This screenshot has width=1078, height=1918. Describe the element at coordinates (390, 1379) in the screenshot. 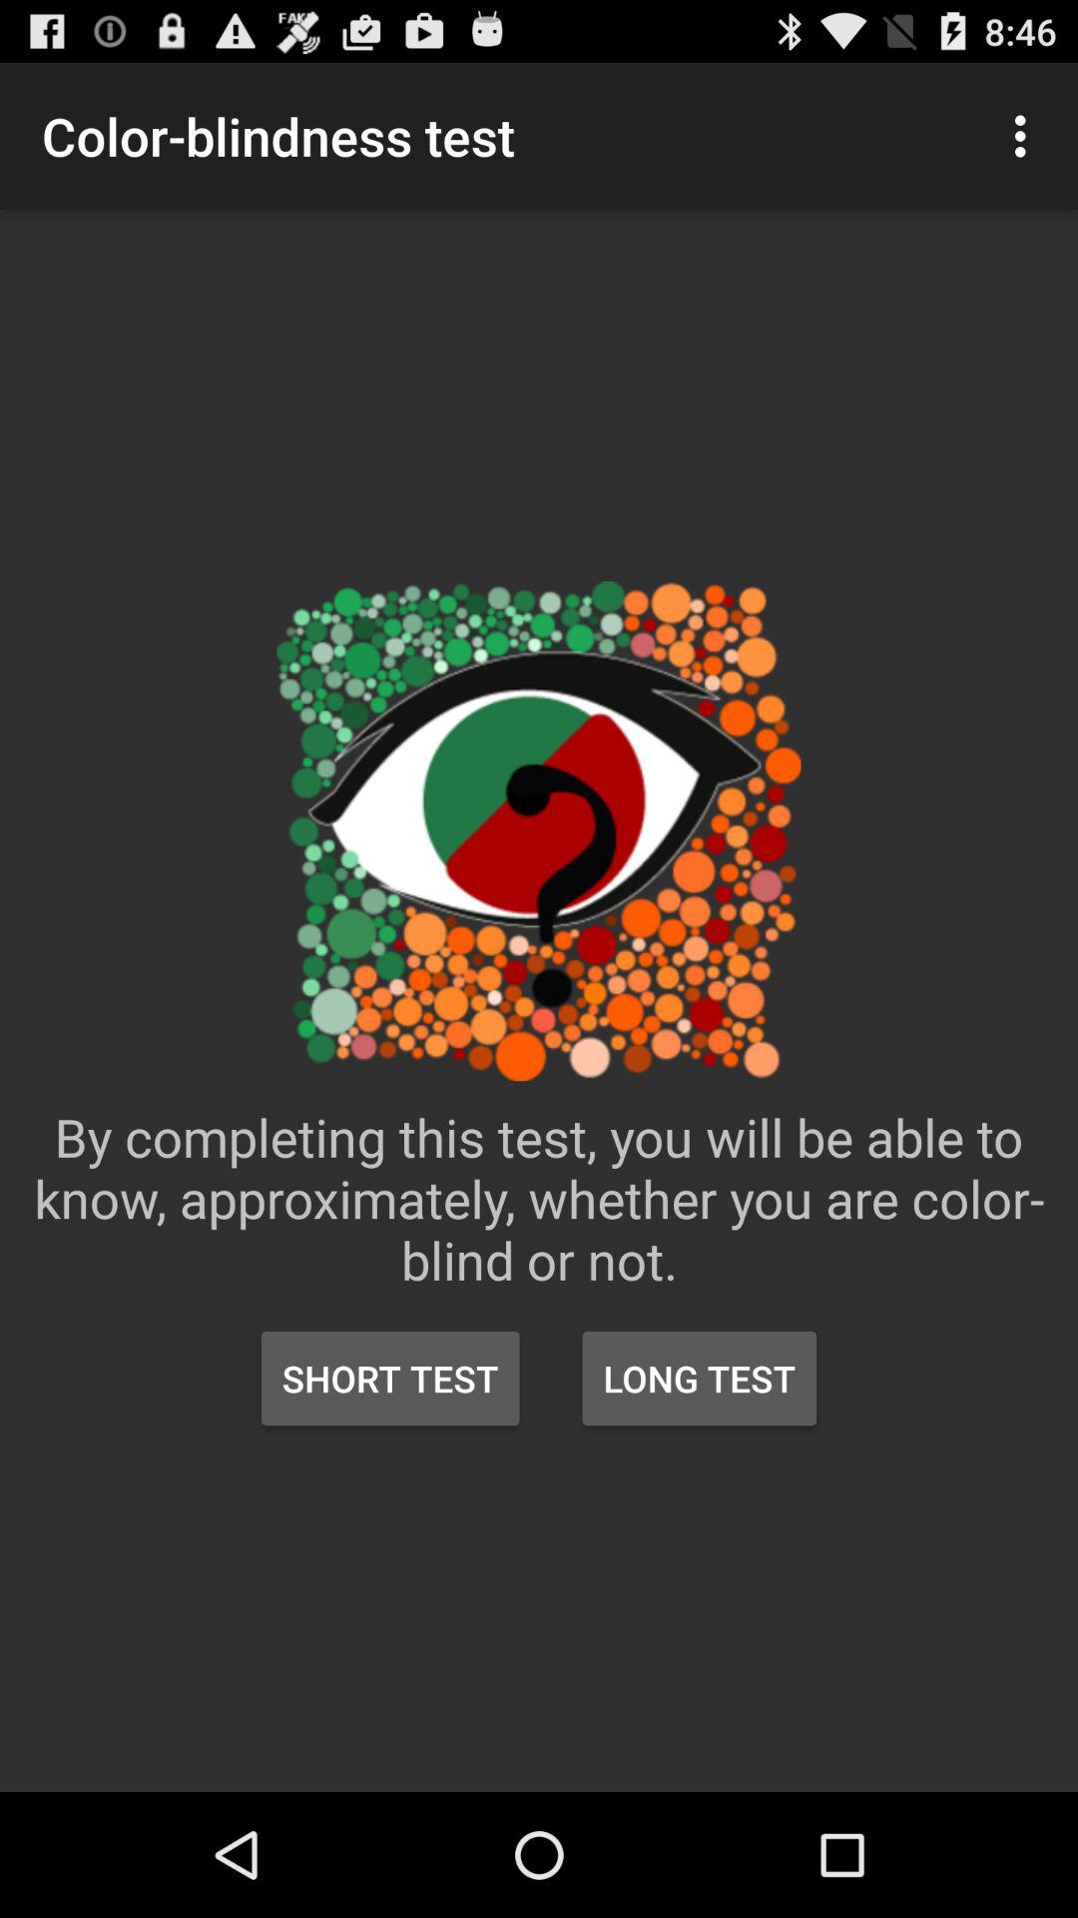

I see `choose the icon next to long test icon` at that location.